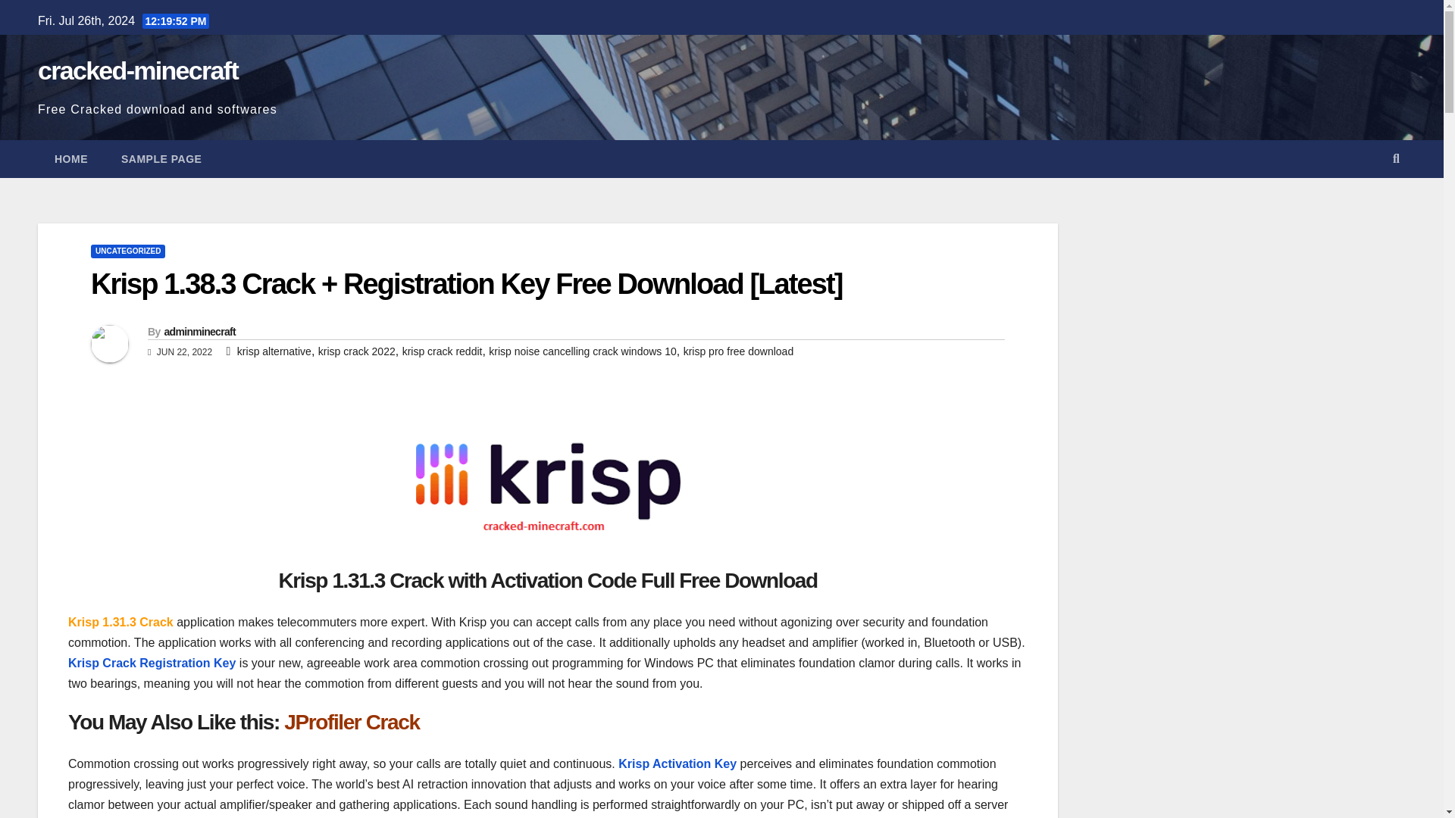 The height and width of the screenshot is (818, 1455). What do you see at coordinates (71, 159) in the screenshot?
I see `Home` at bounding box center [71, 159].